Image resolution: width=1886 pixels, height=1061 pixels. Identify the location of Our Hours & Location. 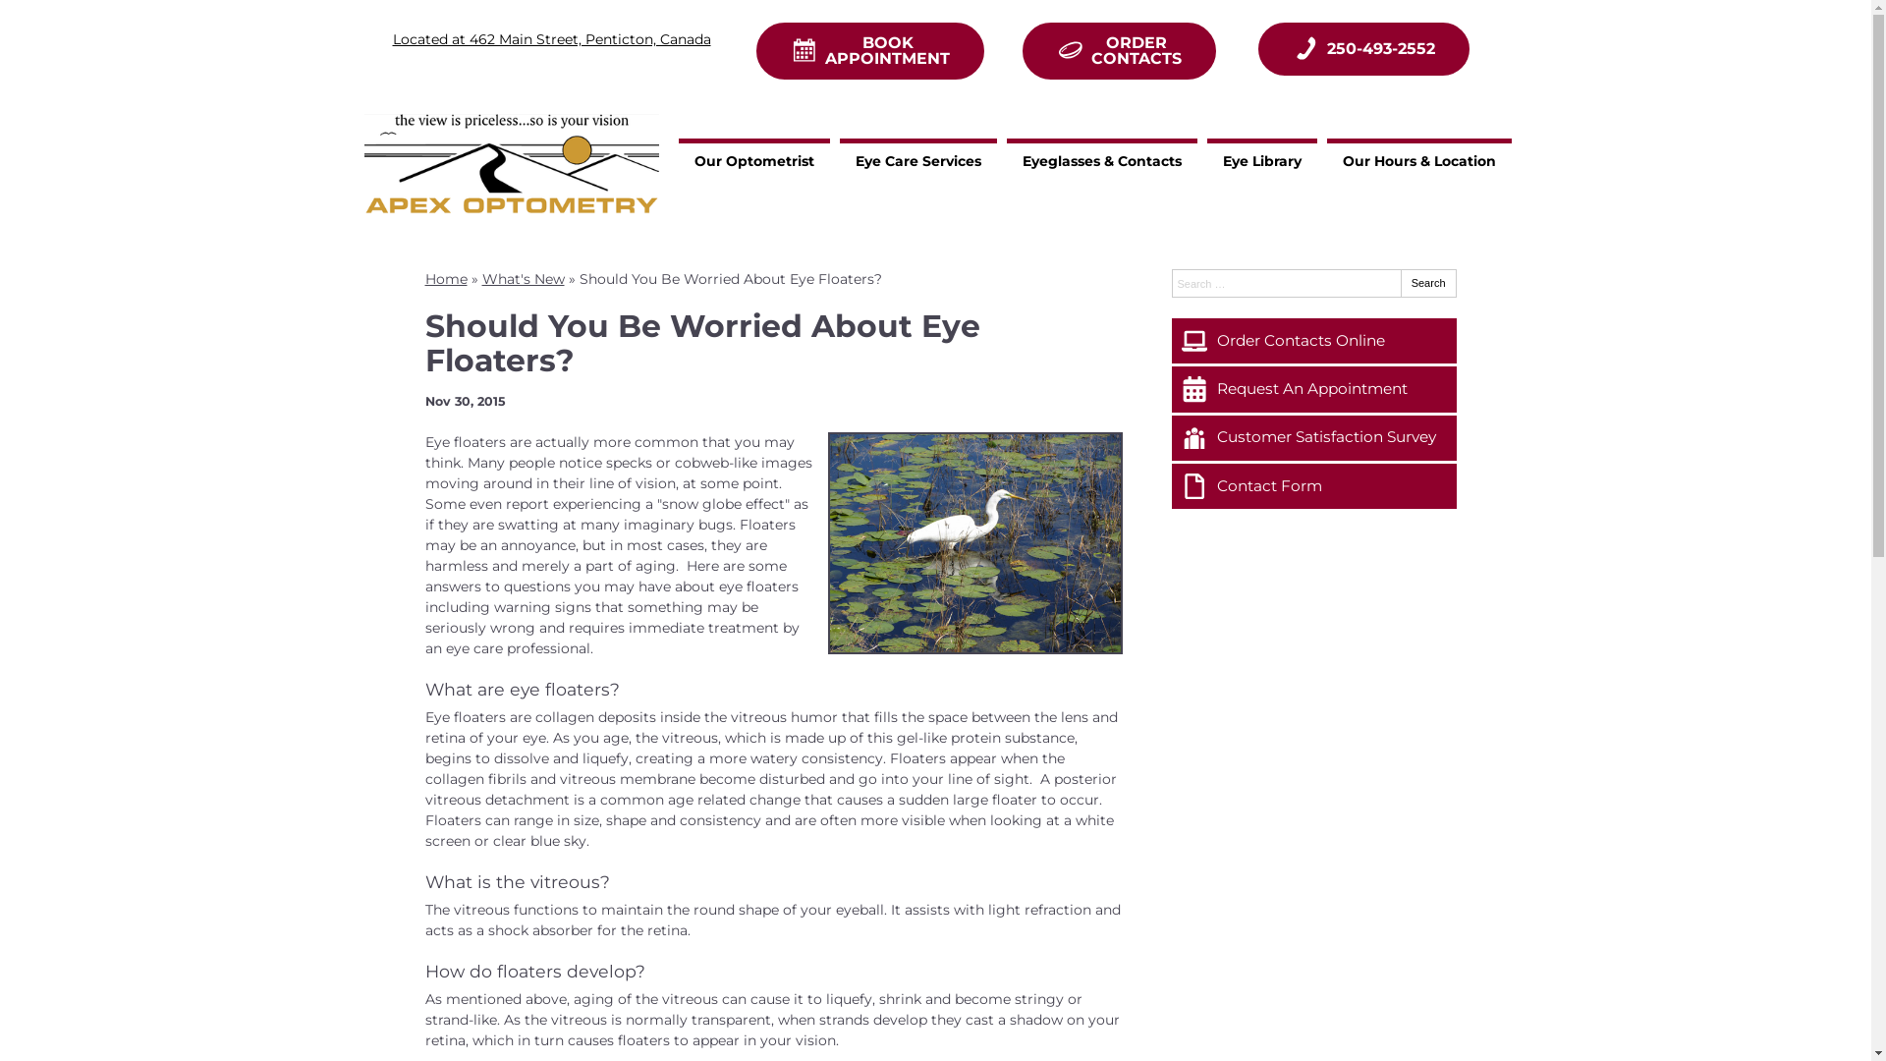
(1419, 159).